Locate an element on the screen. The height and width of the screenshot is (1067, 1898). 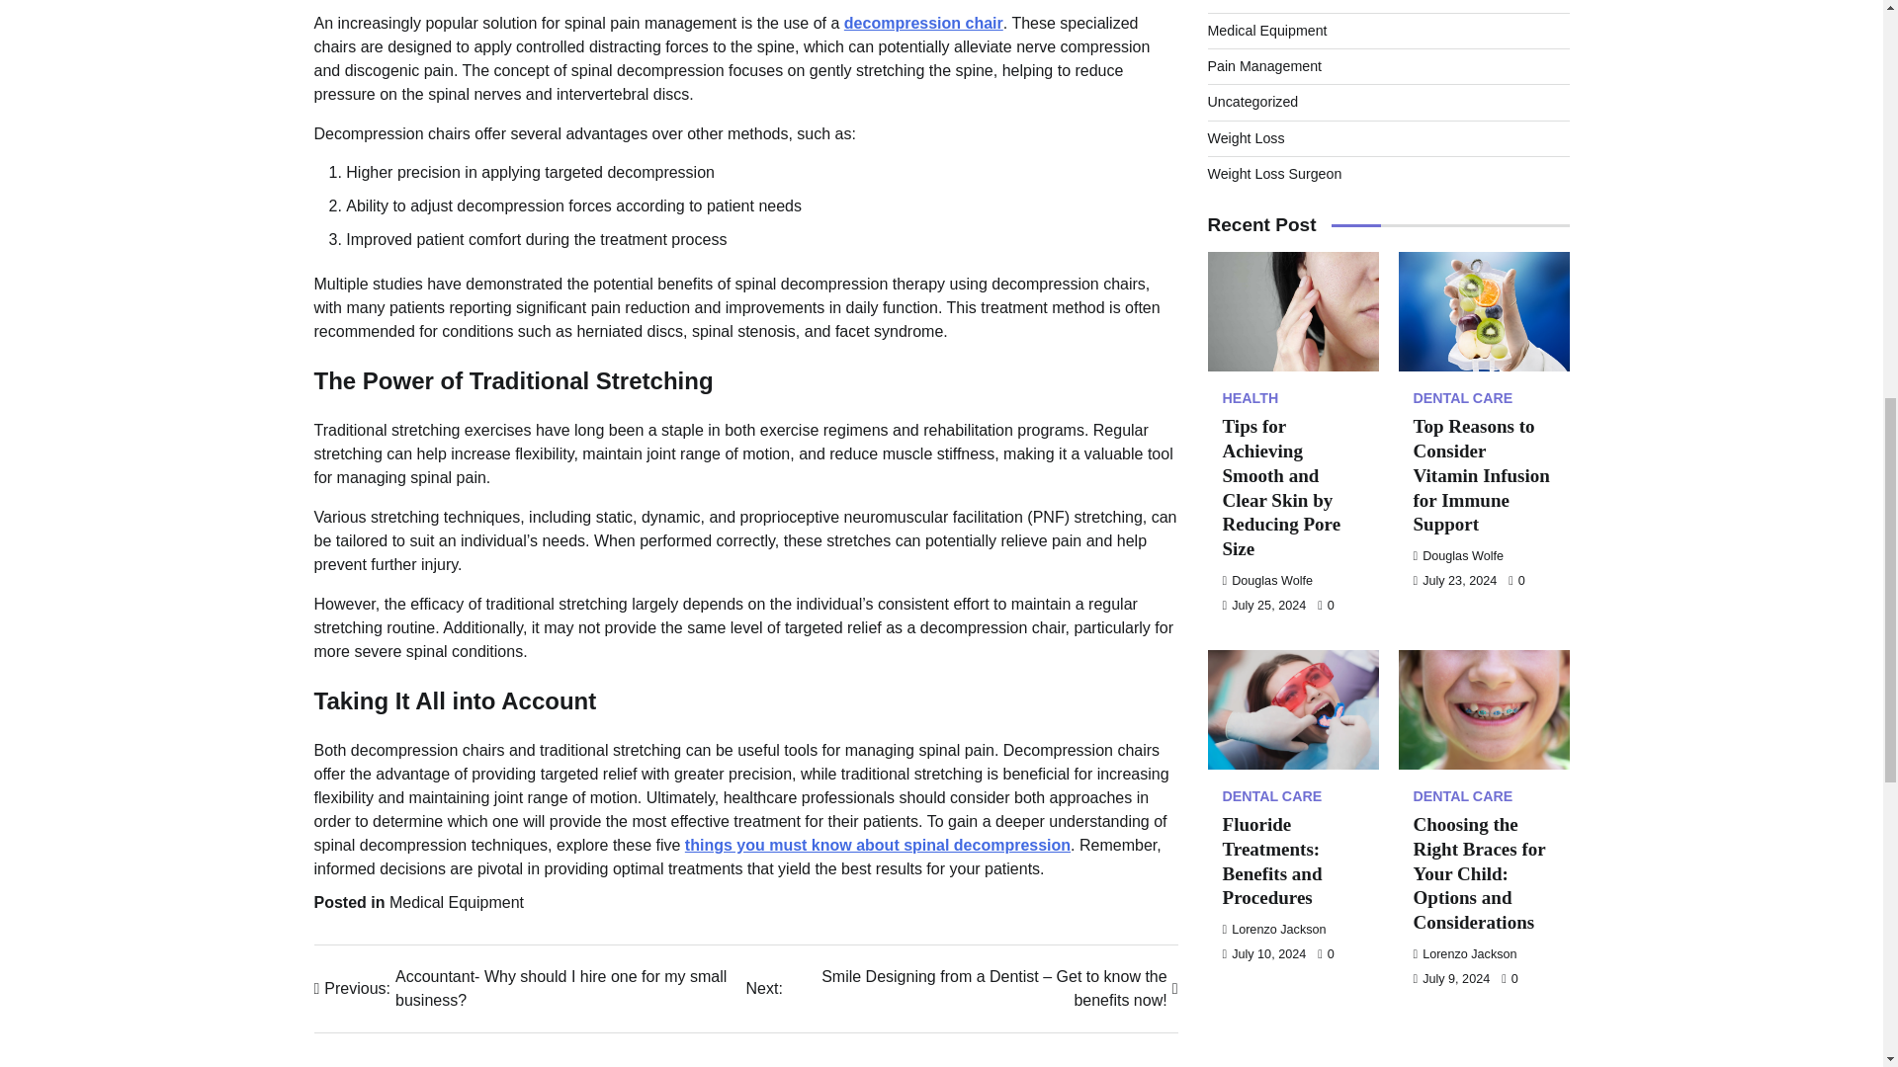
Top Reasons to Consider Vitamin Infusion for Immune Support is located at coordinates (1482, 51).